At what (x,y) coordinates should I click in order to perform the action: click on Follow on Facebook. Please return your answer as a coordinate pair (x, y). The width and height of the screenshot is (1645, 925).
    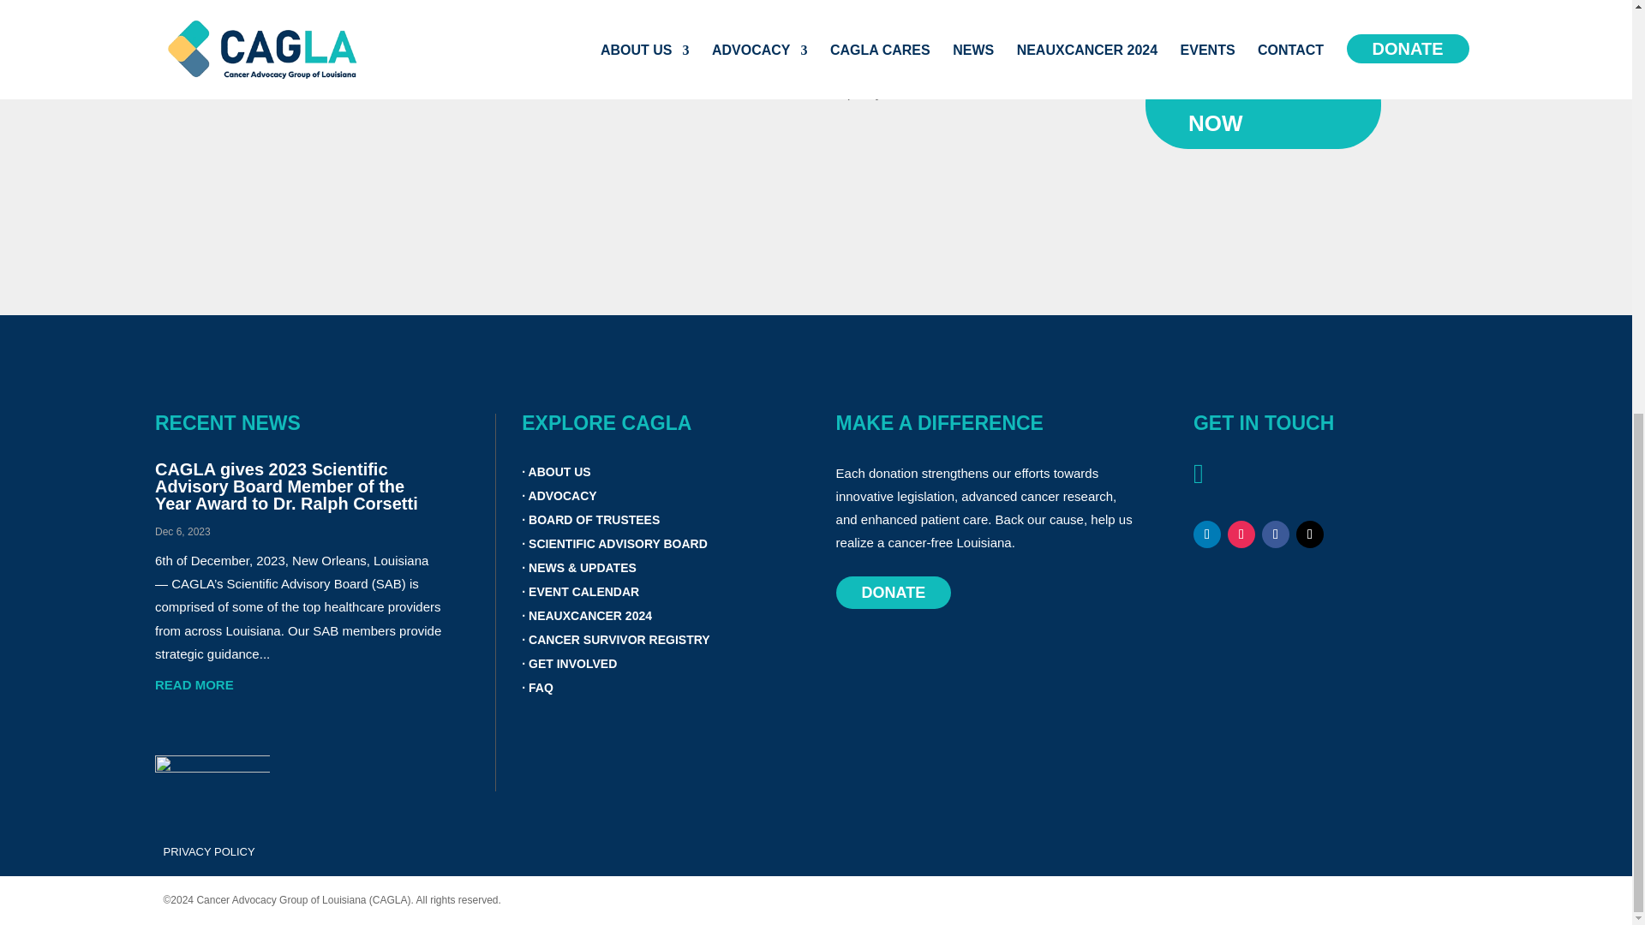
    Looking at the image, I should click on (1275, 534).